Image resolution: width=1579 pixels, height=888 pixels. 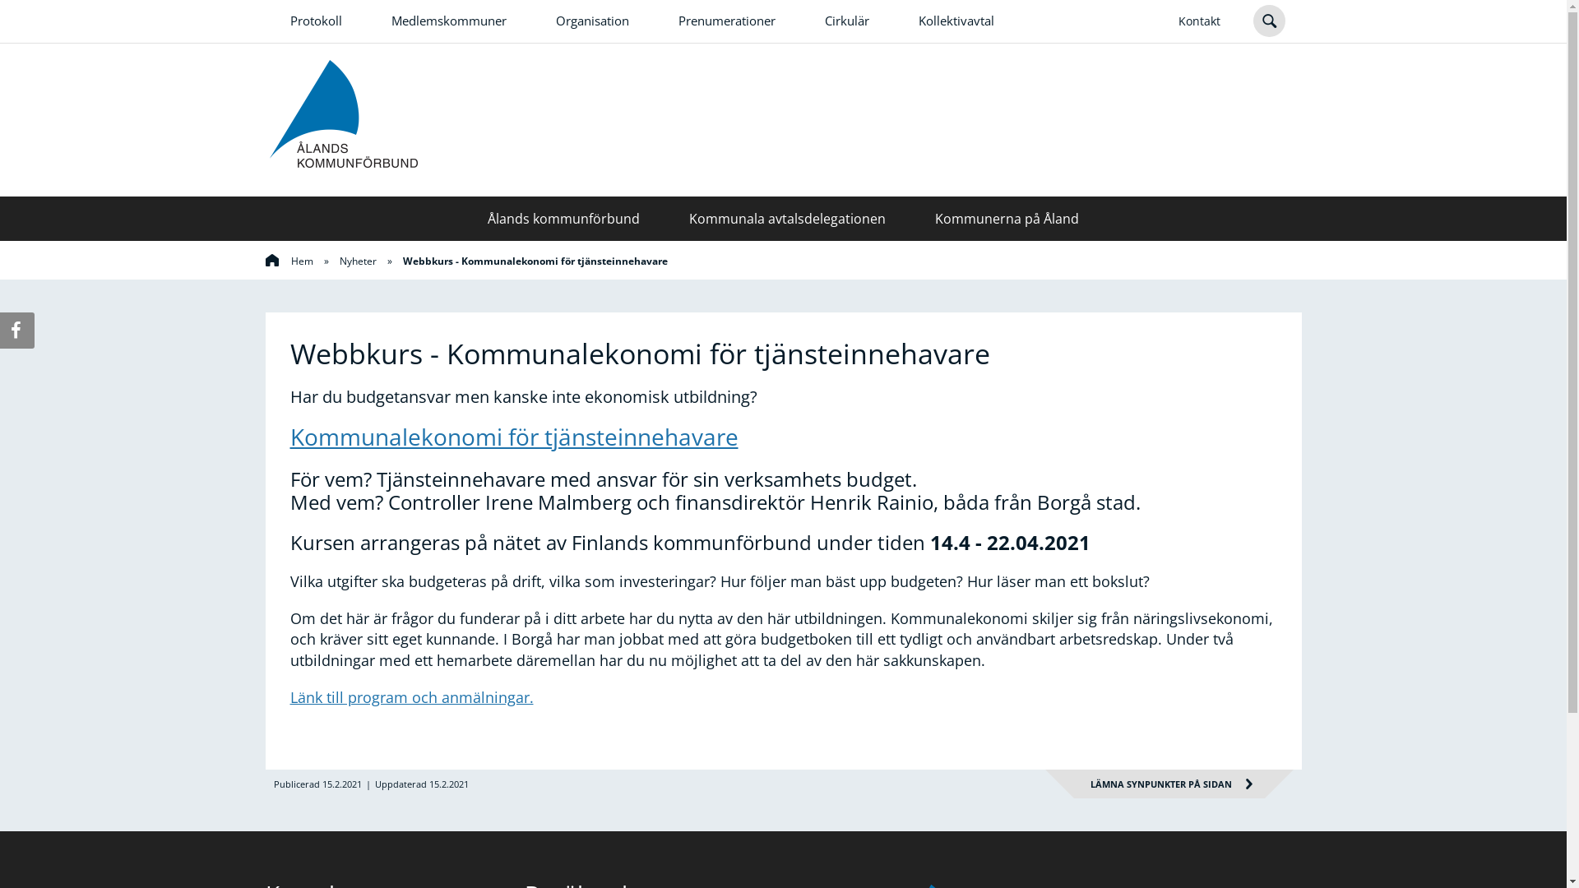 I want to click on Nyheter, so click(x=357, y=261).